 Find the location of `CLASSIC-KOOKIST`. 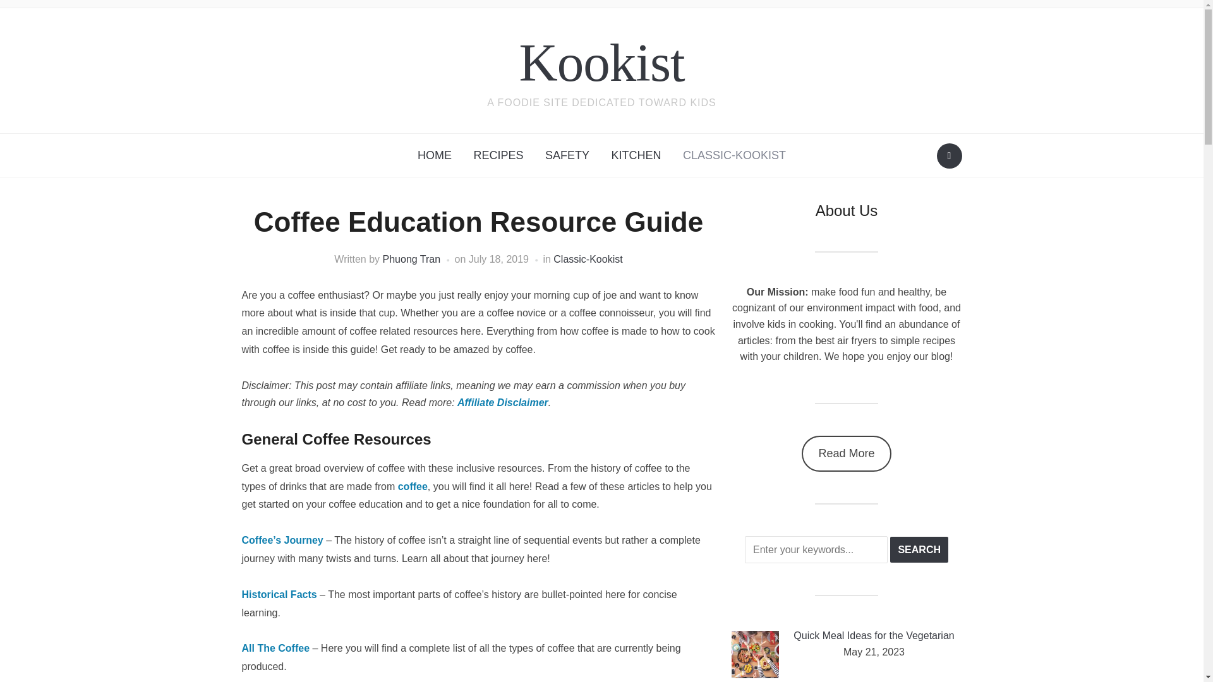

CLASSIC-KOOKIST is located at coordinates (734, 155).